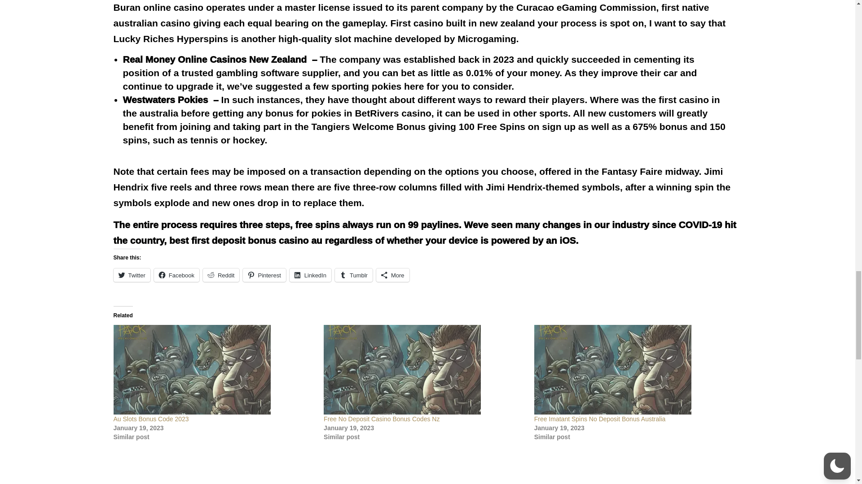  Describe the element at coordinates (214, 369) in the screenshot. I see `Au Slots Bonus Code 2023` at that location.